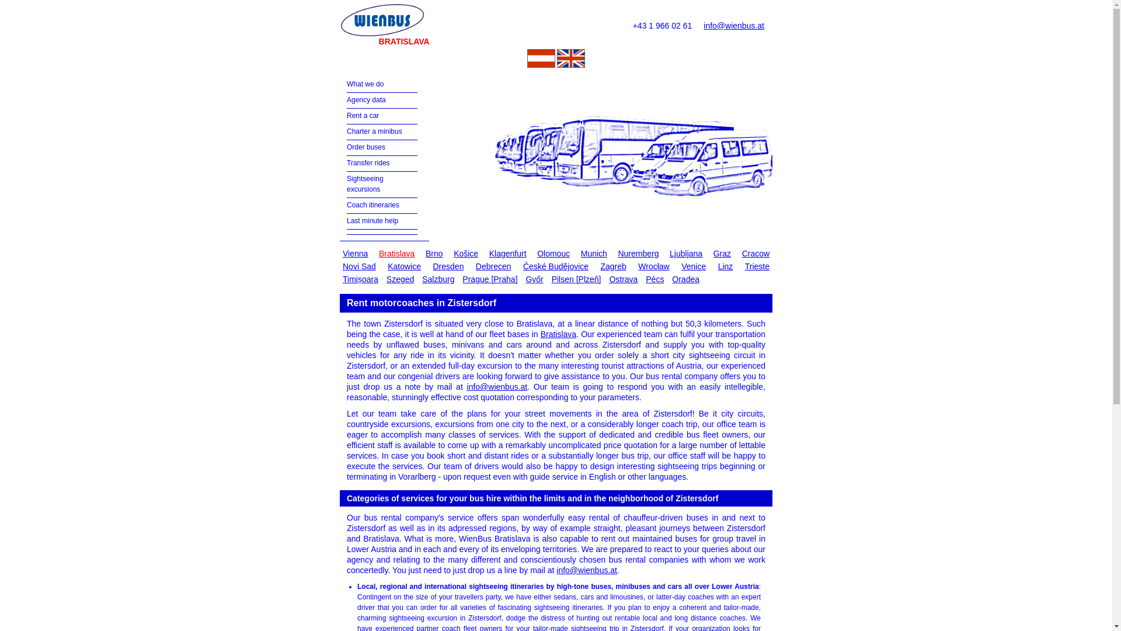 The image size is (1121, 631). What do you see at coordinates (638, 254) in the screenshot?
I see `Rent a bus next to Nuremberg` at bounding box center [638, 254].